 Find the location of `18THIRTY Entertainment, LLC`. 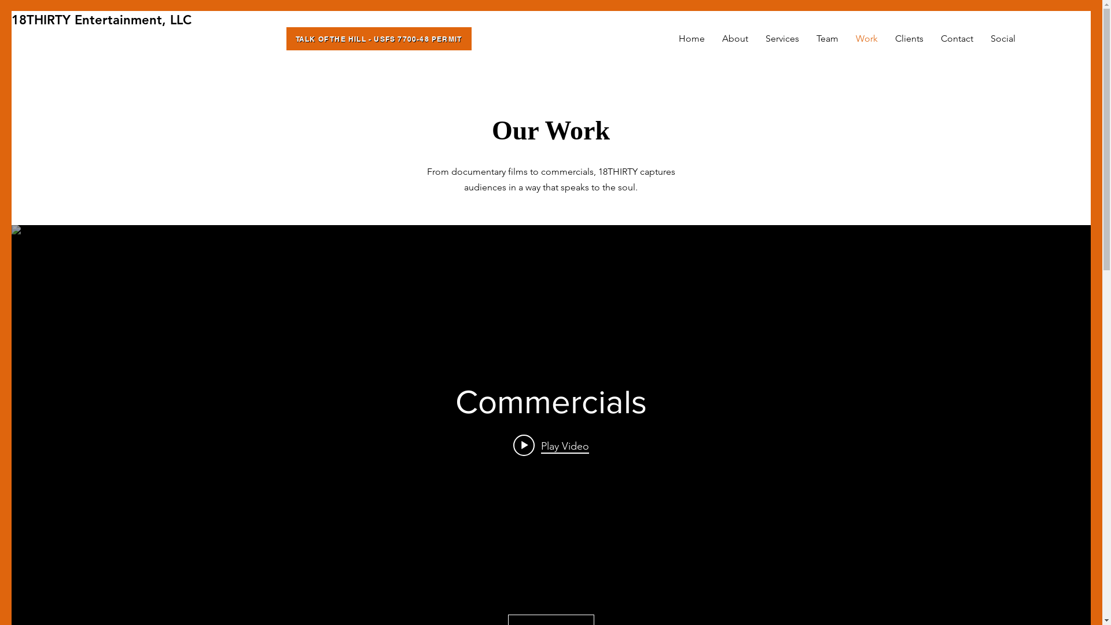

18THIRTY Entertainment, LLC is located at coordinates (102, 21).